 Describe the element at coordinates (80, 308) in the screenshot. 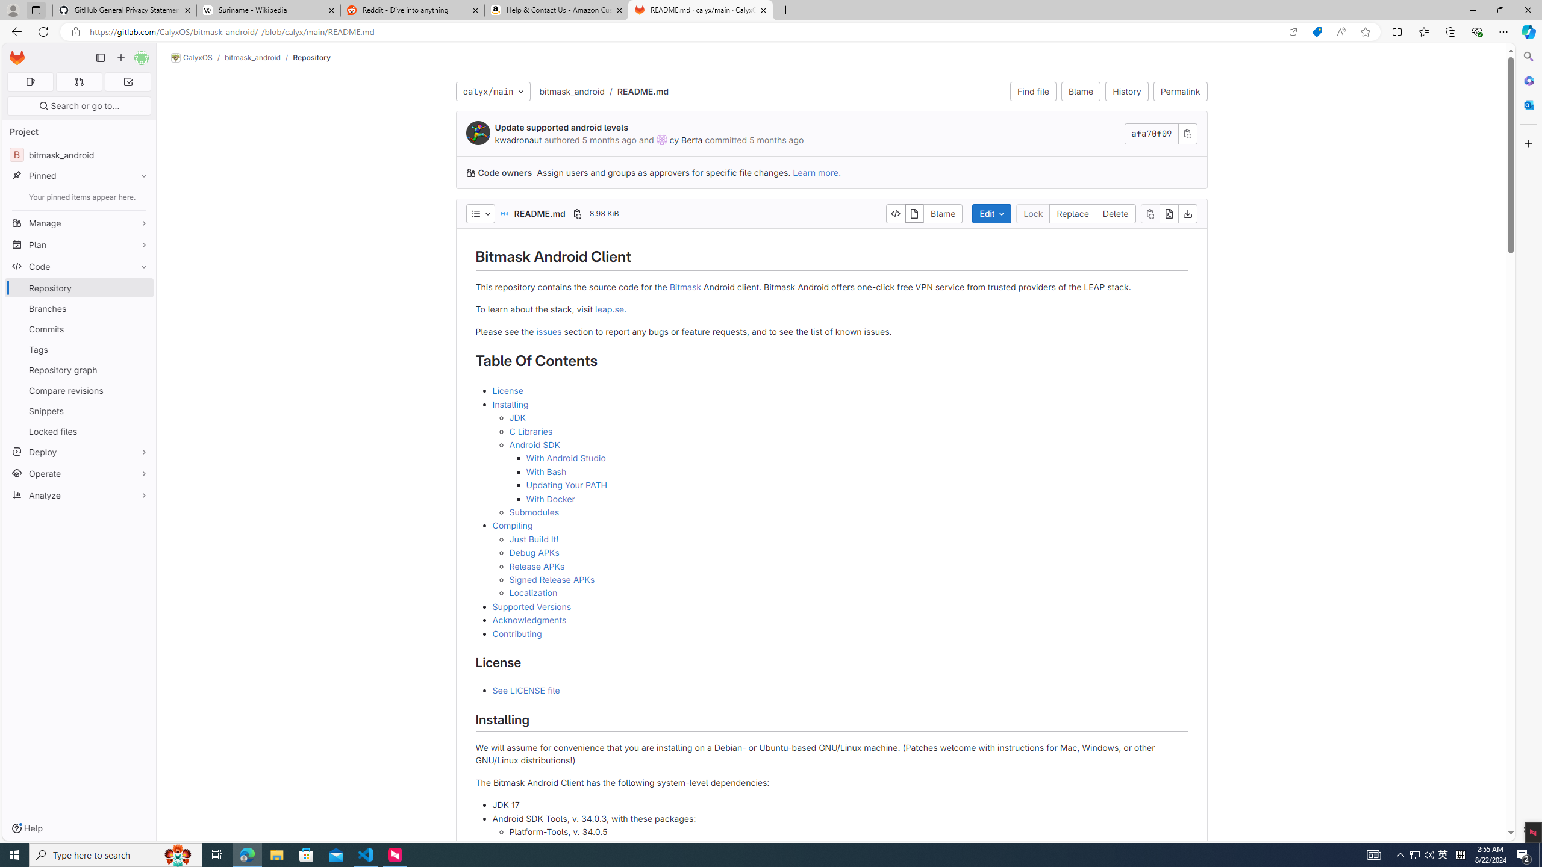

I see `Branches` at that location.